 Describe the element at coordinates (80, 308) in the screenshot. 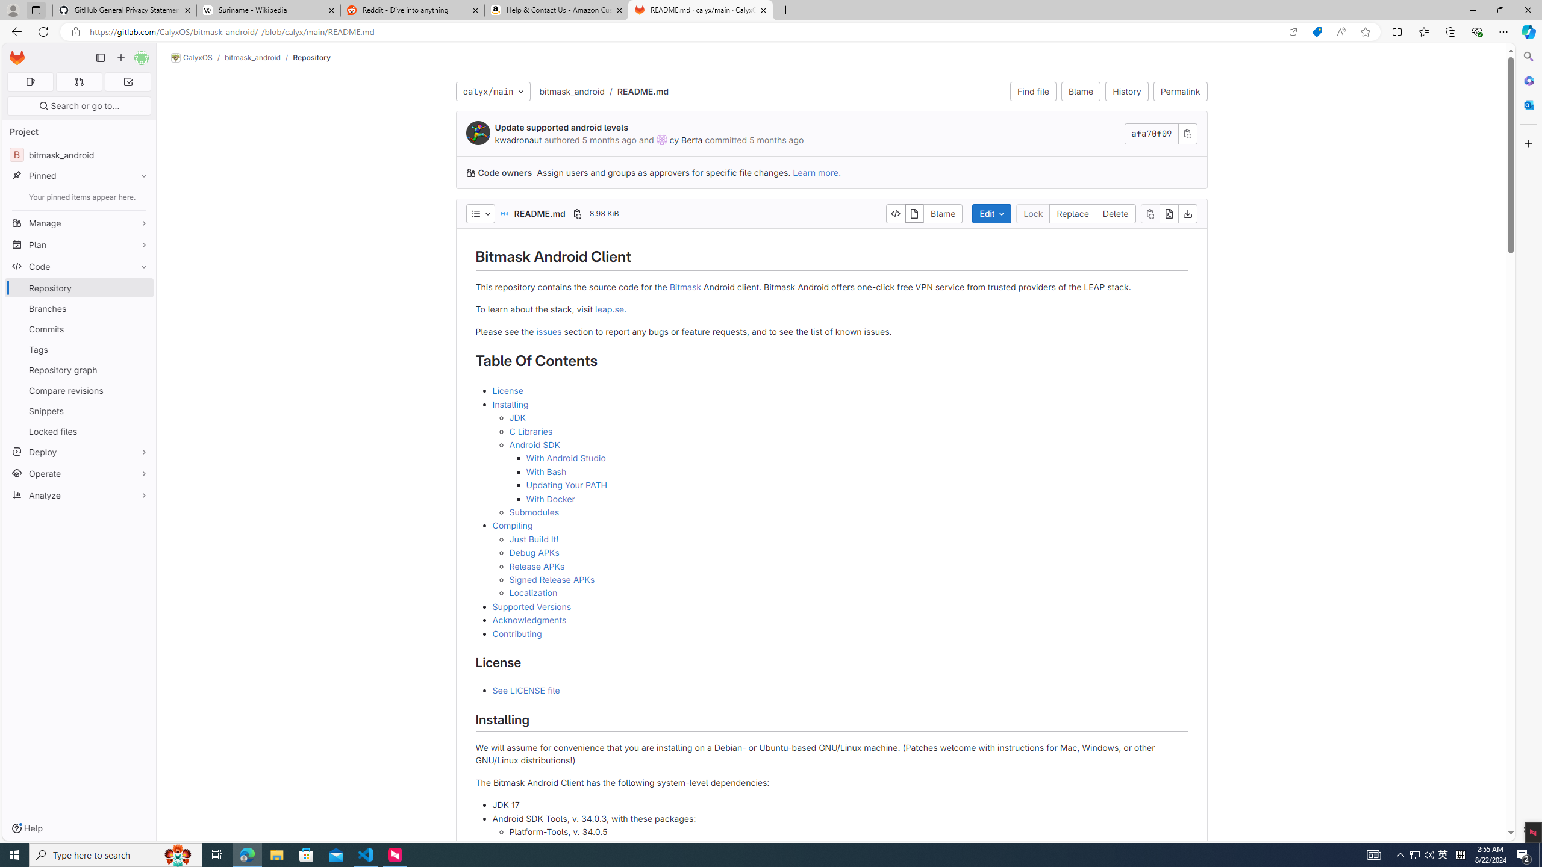

I see `Branches` at that location.